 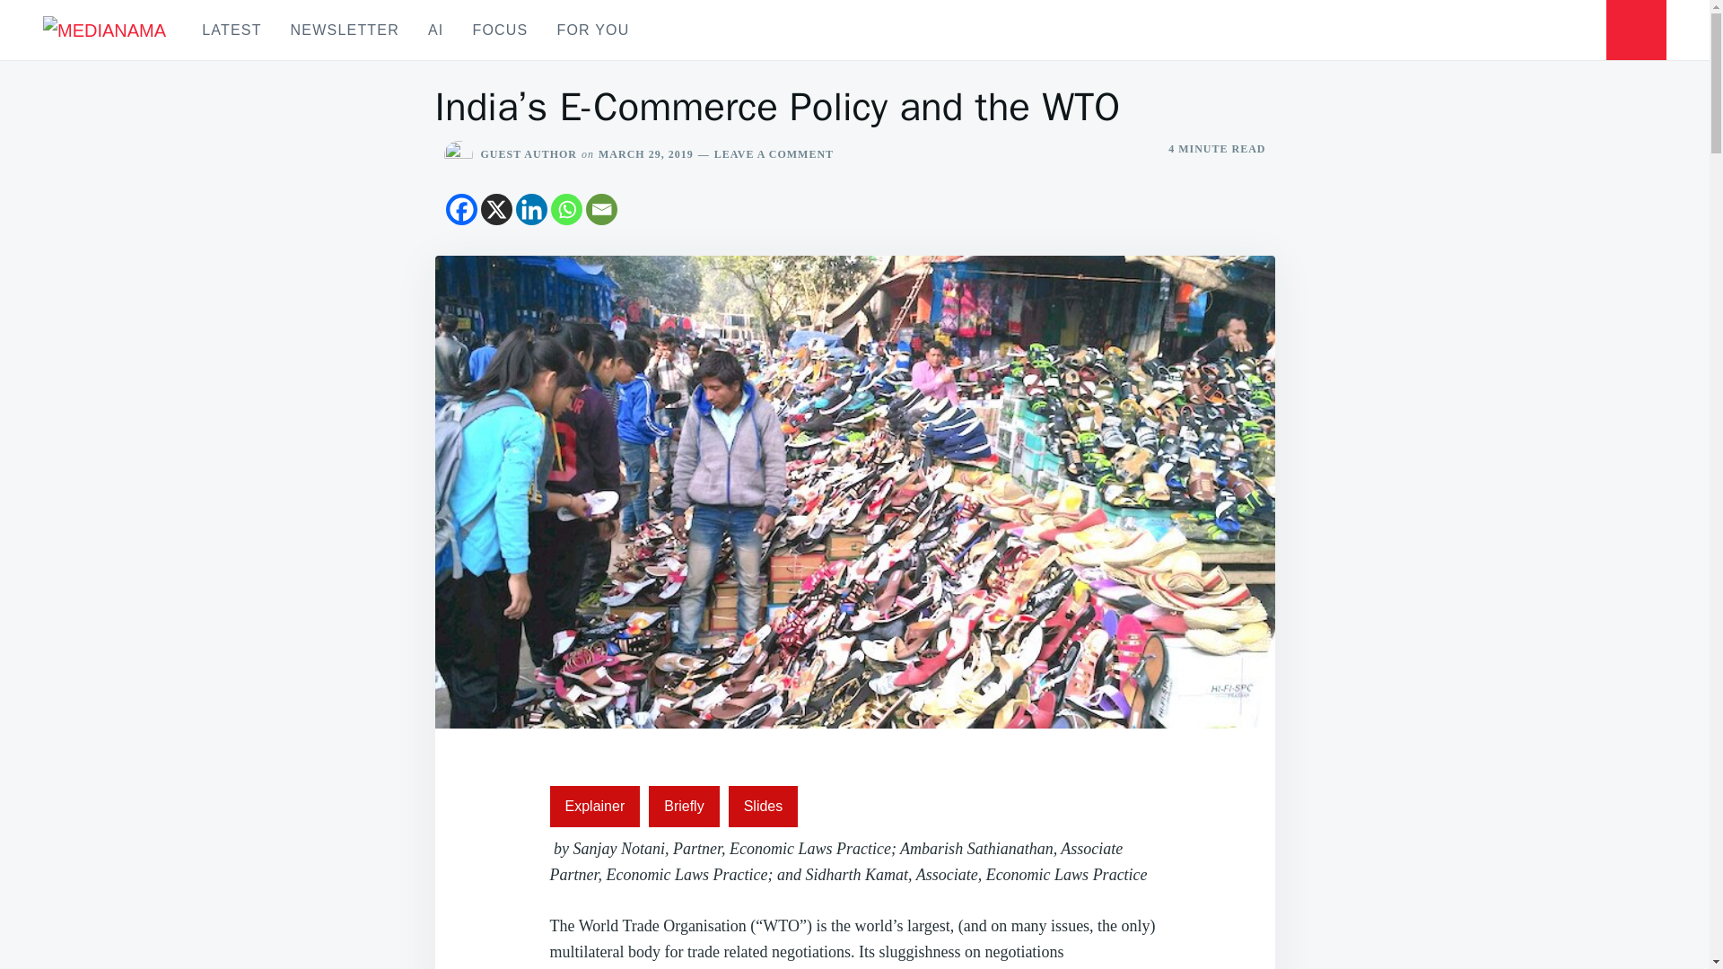 I want to click on NEWSLETTER, so click(x=345, y=30).